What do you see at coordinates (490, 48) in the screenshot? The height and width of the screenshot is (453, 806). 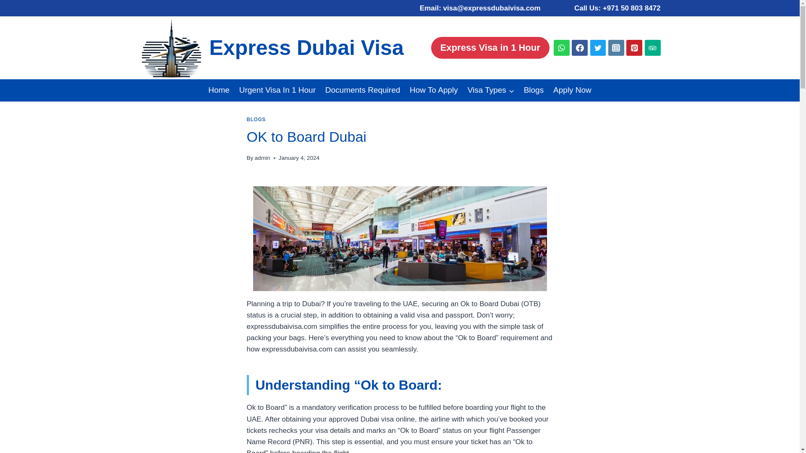 I see `Express Visa in 1 Hour` at bounding box center [490, 48].